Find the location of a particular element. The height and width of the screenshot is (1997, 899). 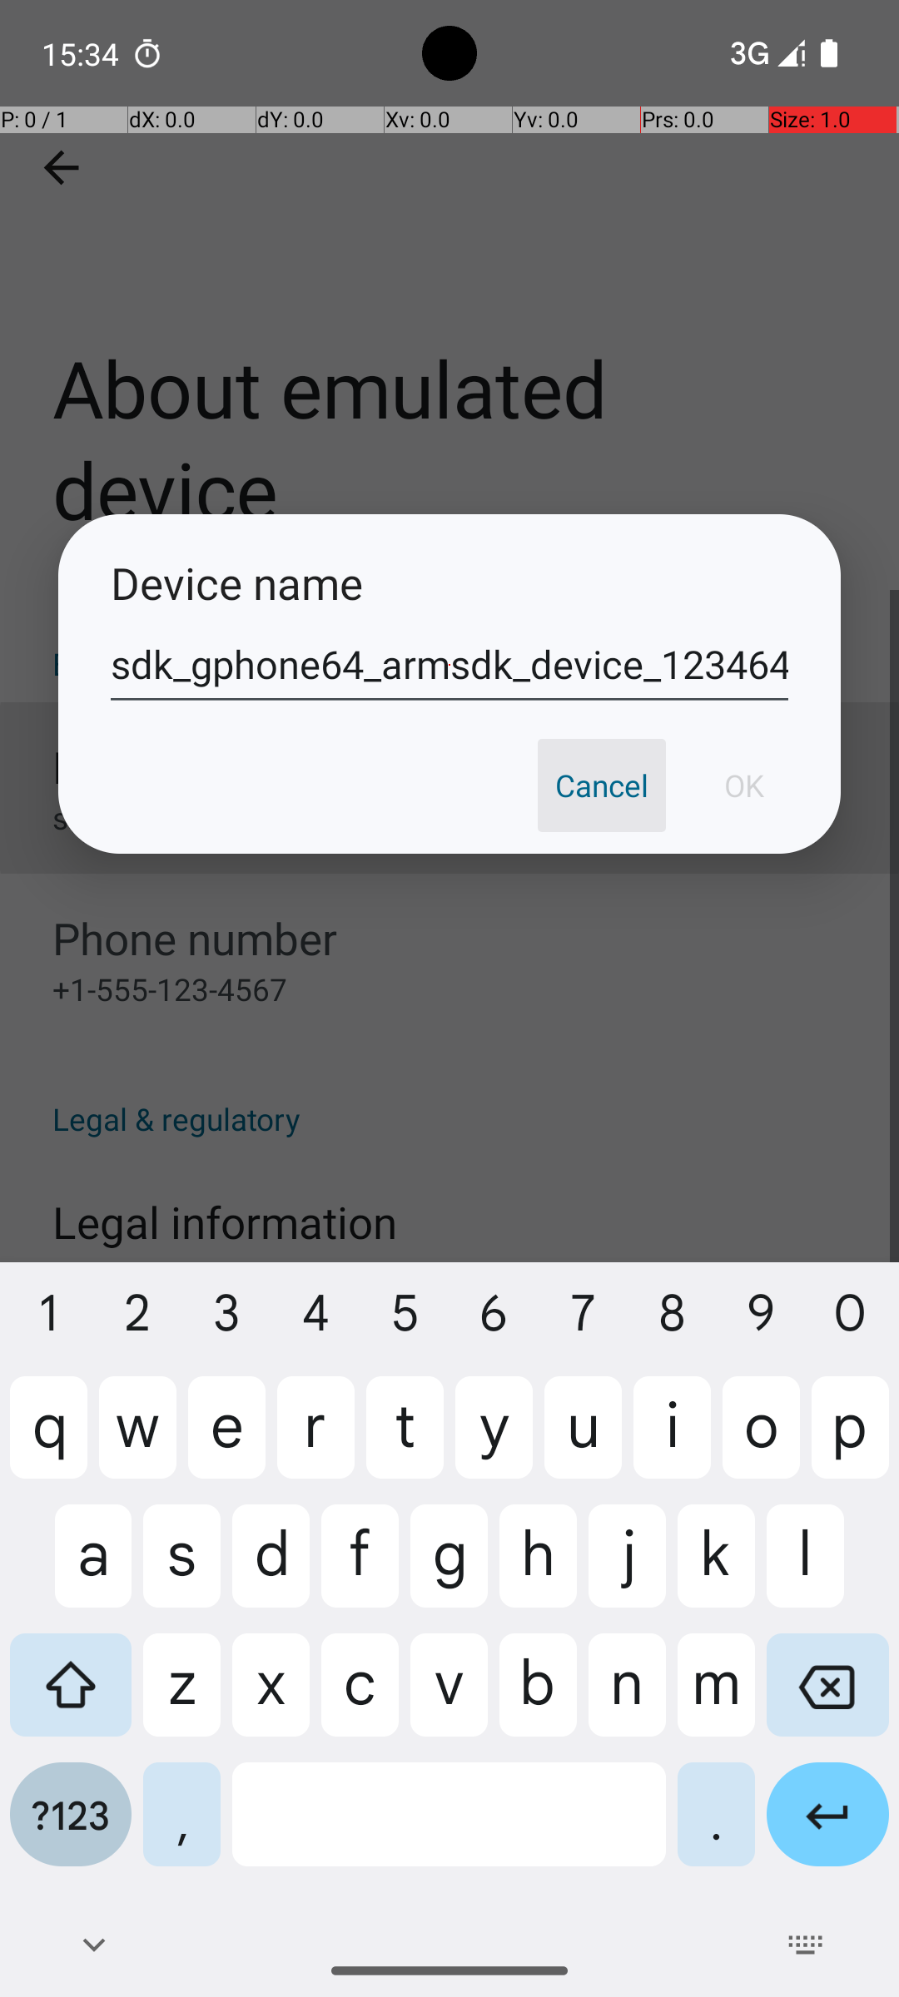

sdk_gphone64_armsdk_device_123464 is located at coordinates (449, 665).